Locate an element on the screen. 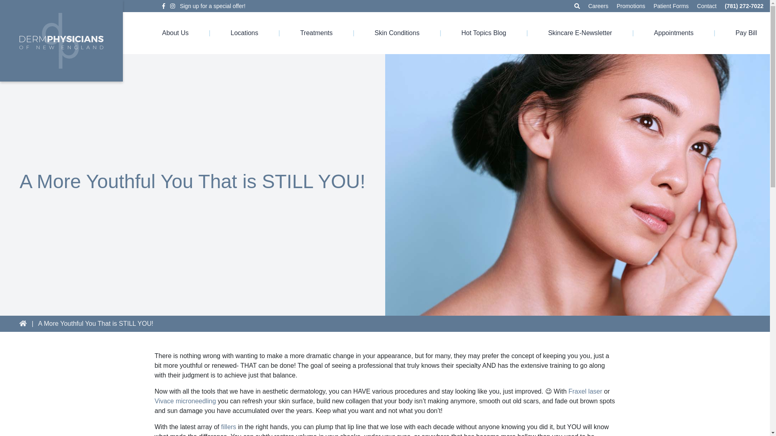  Sign up for a special offer! is located at coordinates (213, 6).